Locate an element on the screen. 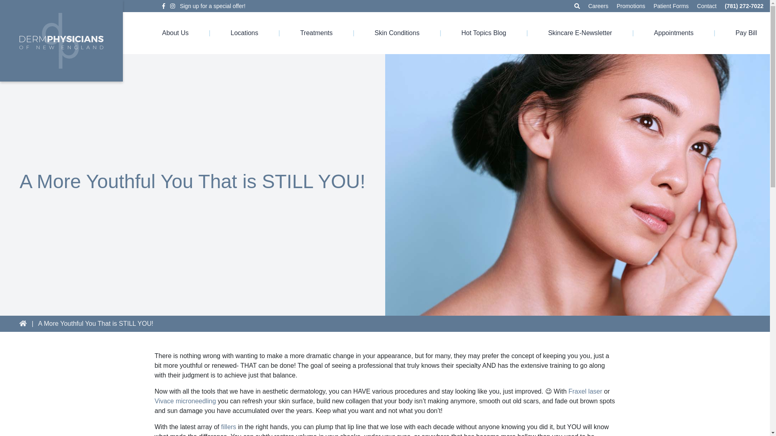  Sign up for a special offer! is located at coordinates (213, 6).